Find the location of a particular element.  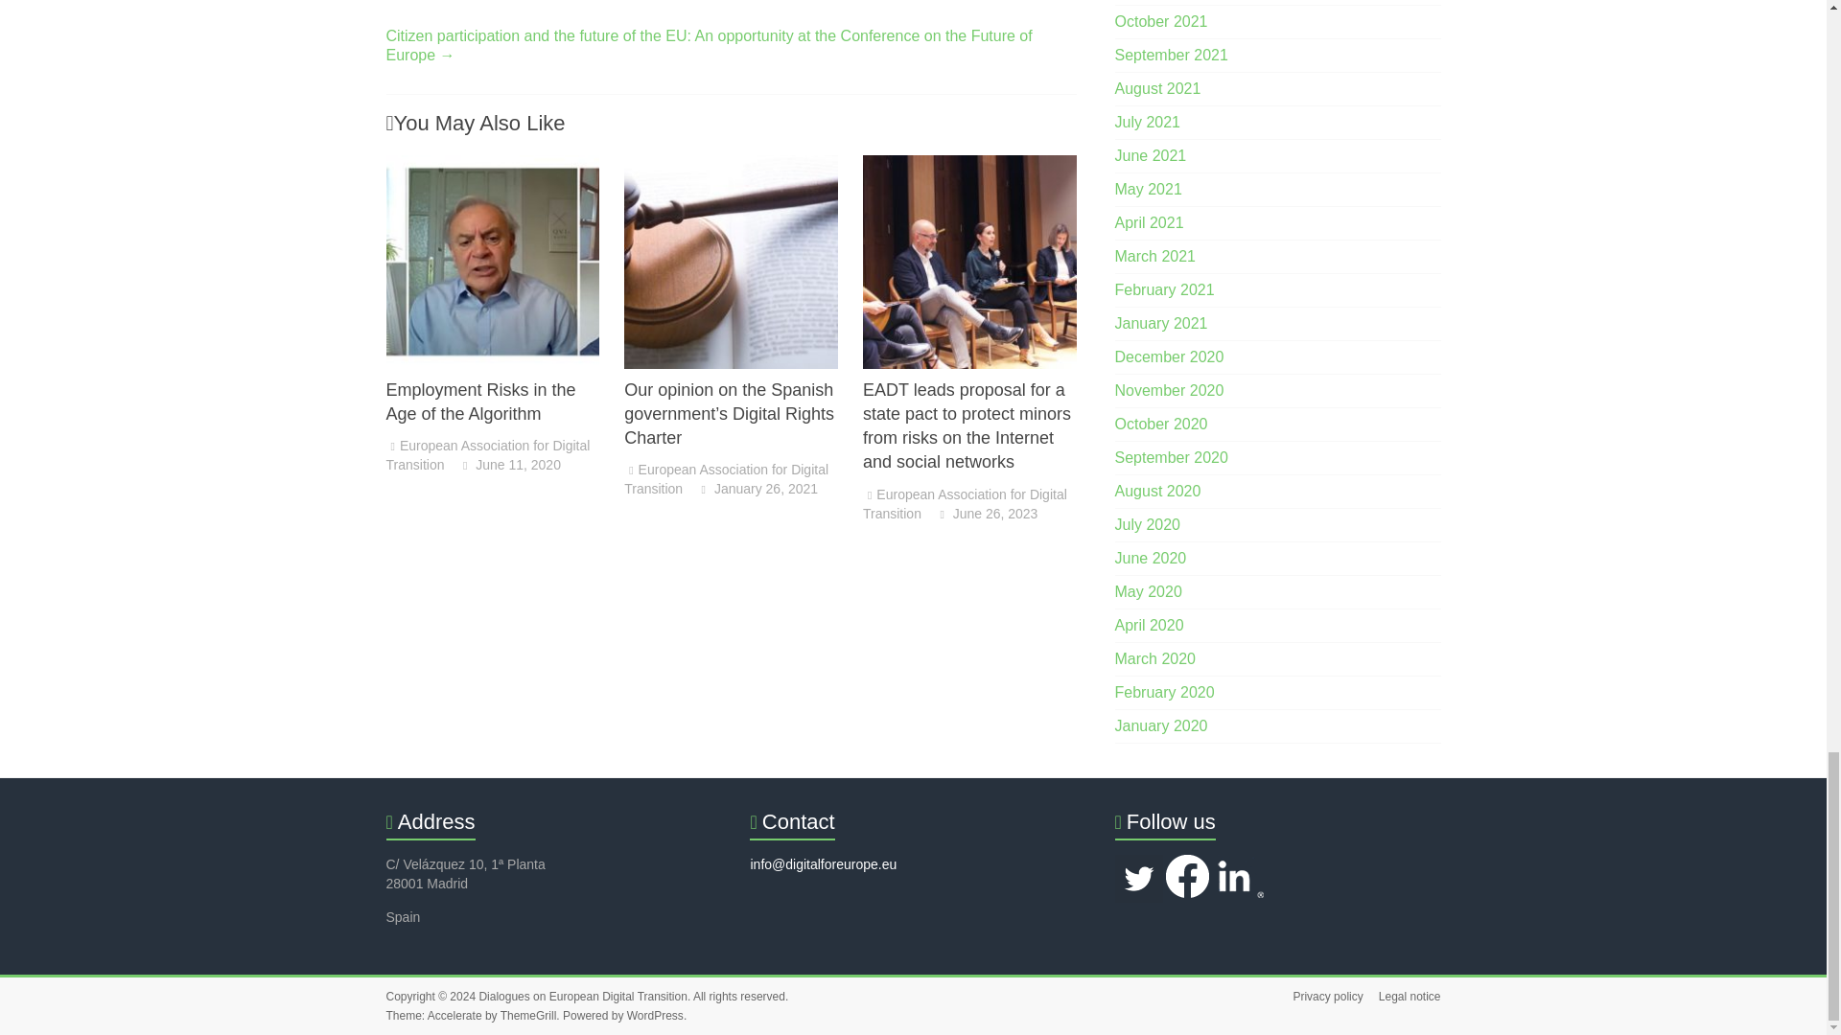

European Association for Digital Transition is located at coordinates (726, 479).